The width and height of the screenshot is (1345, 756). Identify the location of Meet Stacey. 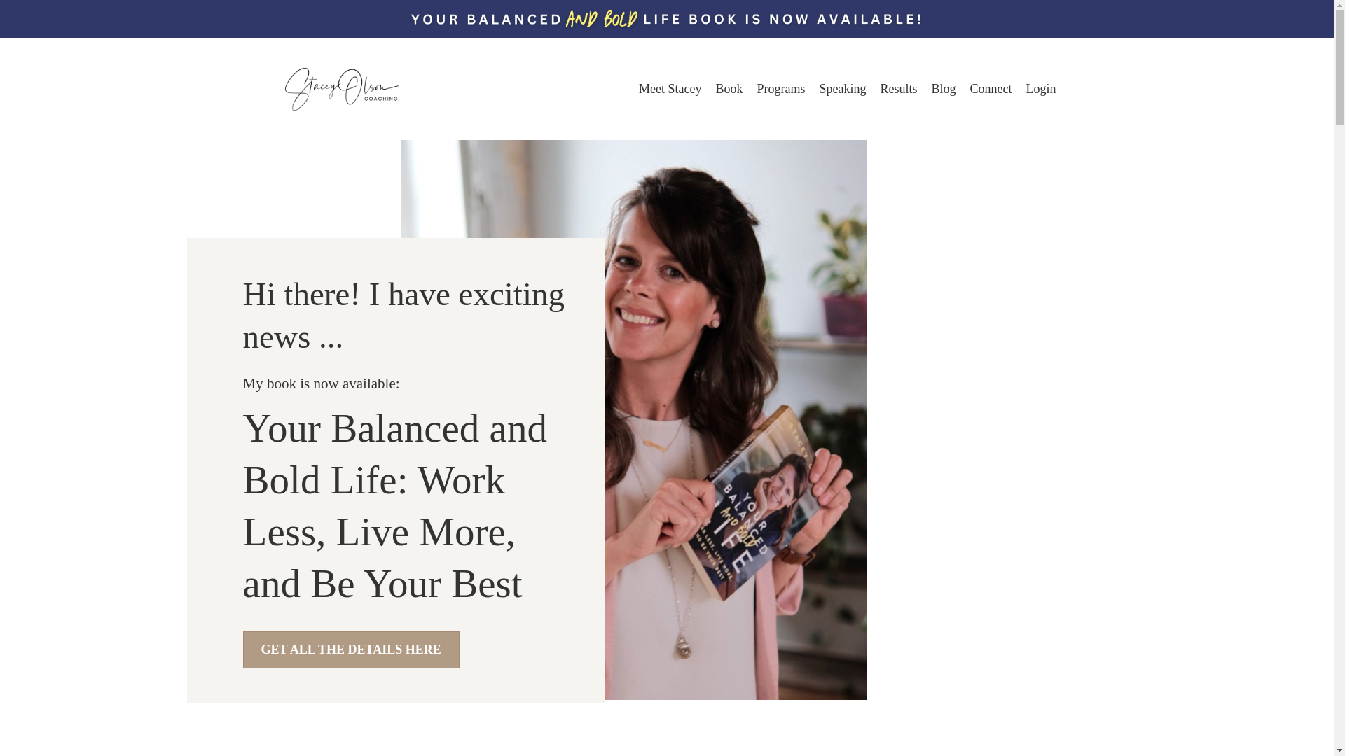
(670, 89).